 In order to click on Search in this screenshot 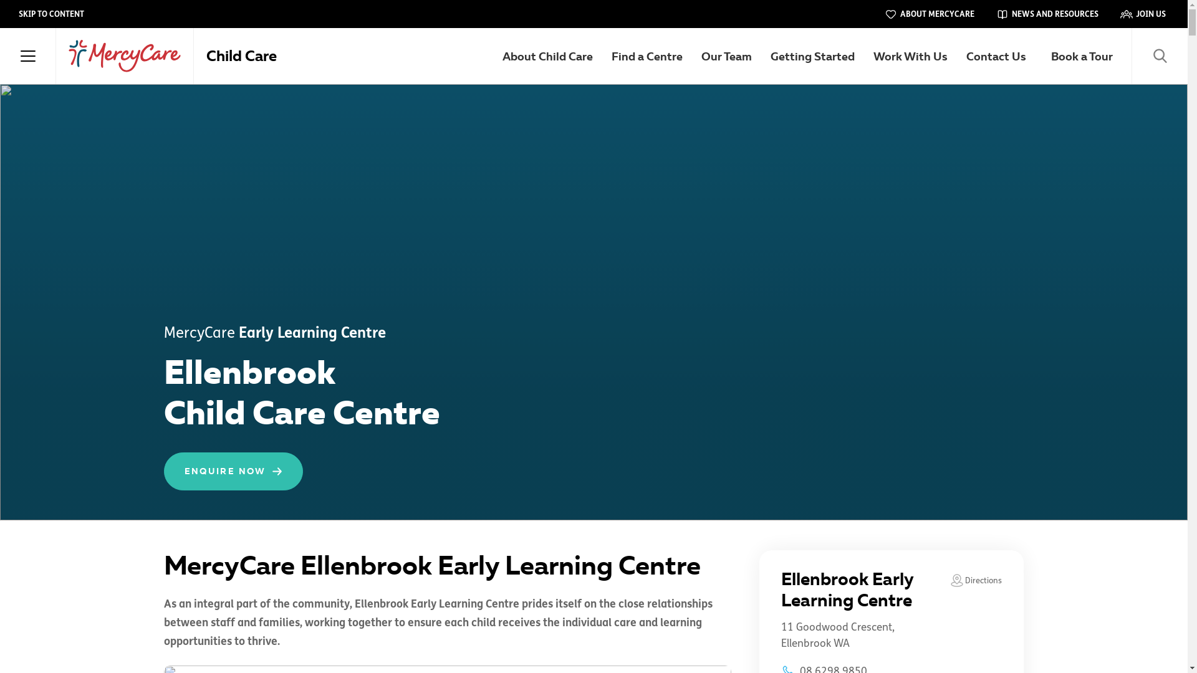, I will do `click(1160, 56)`.